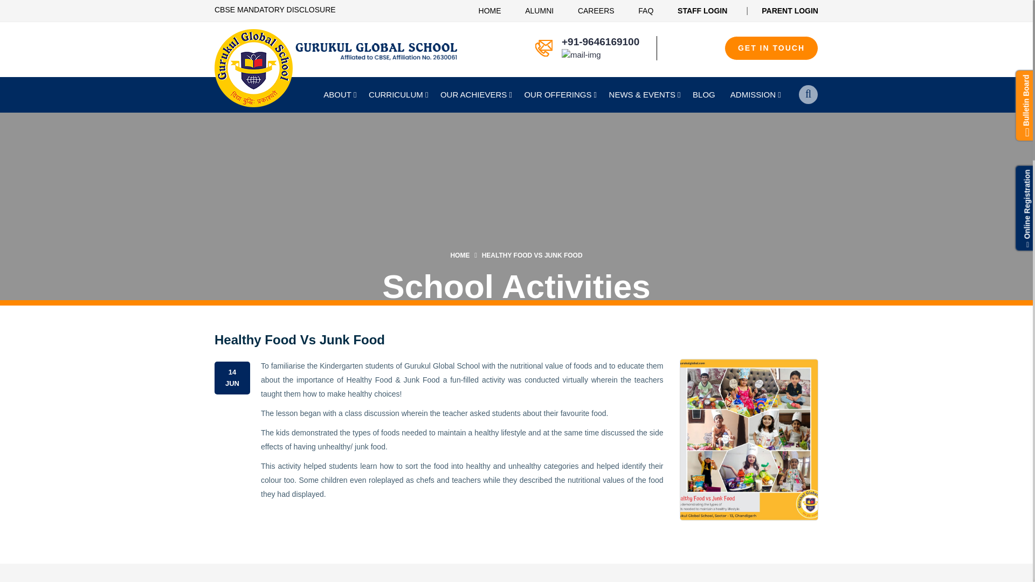 This screenshot has width=1035, height=582. Describe the element at coordinates (539, 11) in the screenshot. I see `ALUMNI` at that location.